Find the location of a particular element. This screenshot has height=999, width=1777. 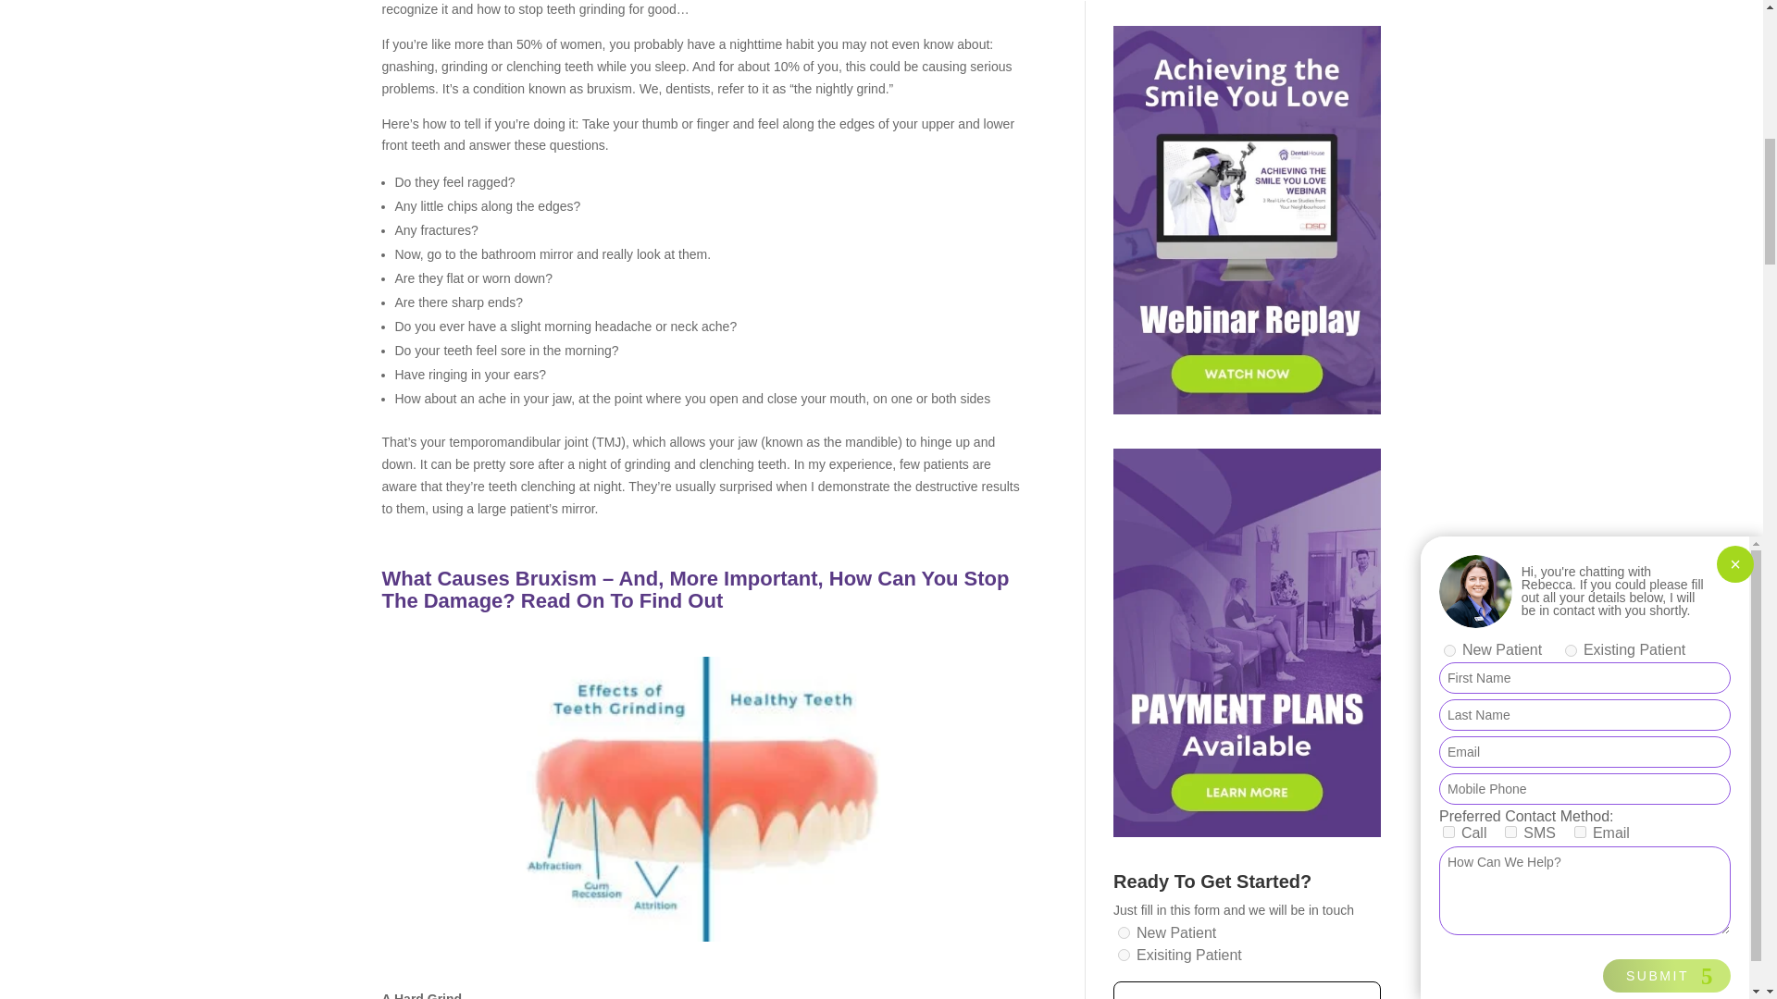

Exisiting Patient is located at coordinates (1124, 955).